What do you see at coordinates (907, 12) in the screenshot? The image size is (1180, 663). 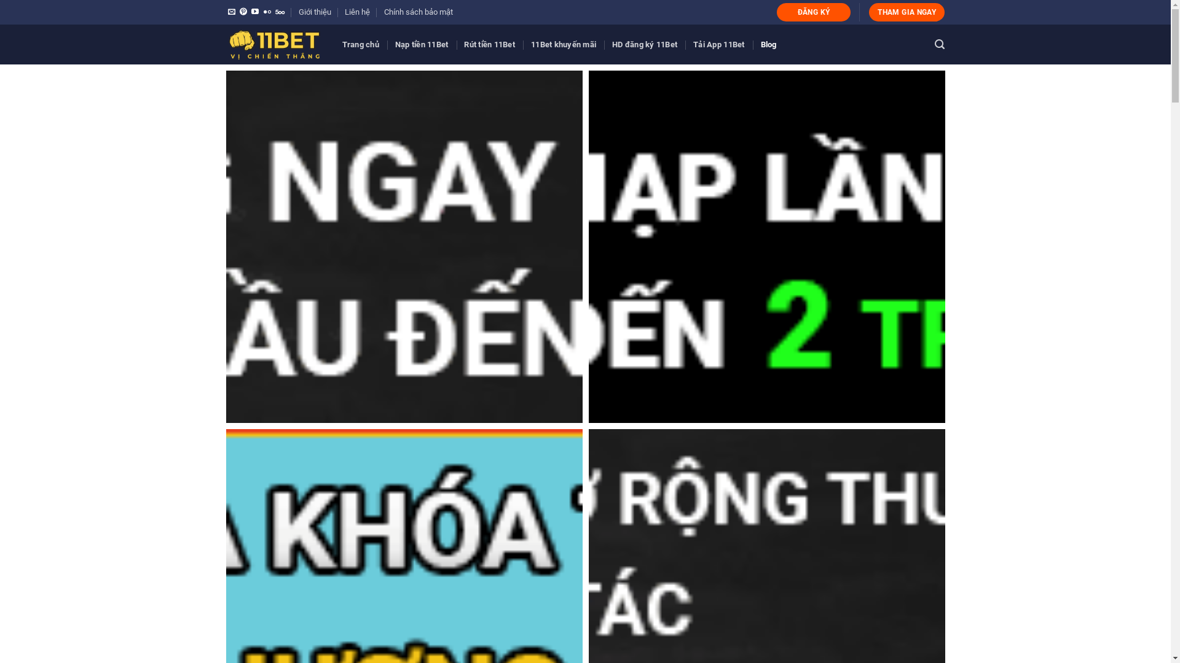 I see `THAM GIA NGAY` at bounding box center [907, 12].